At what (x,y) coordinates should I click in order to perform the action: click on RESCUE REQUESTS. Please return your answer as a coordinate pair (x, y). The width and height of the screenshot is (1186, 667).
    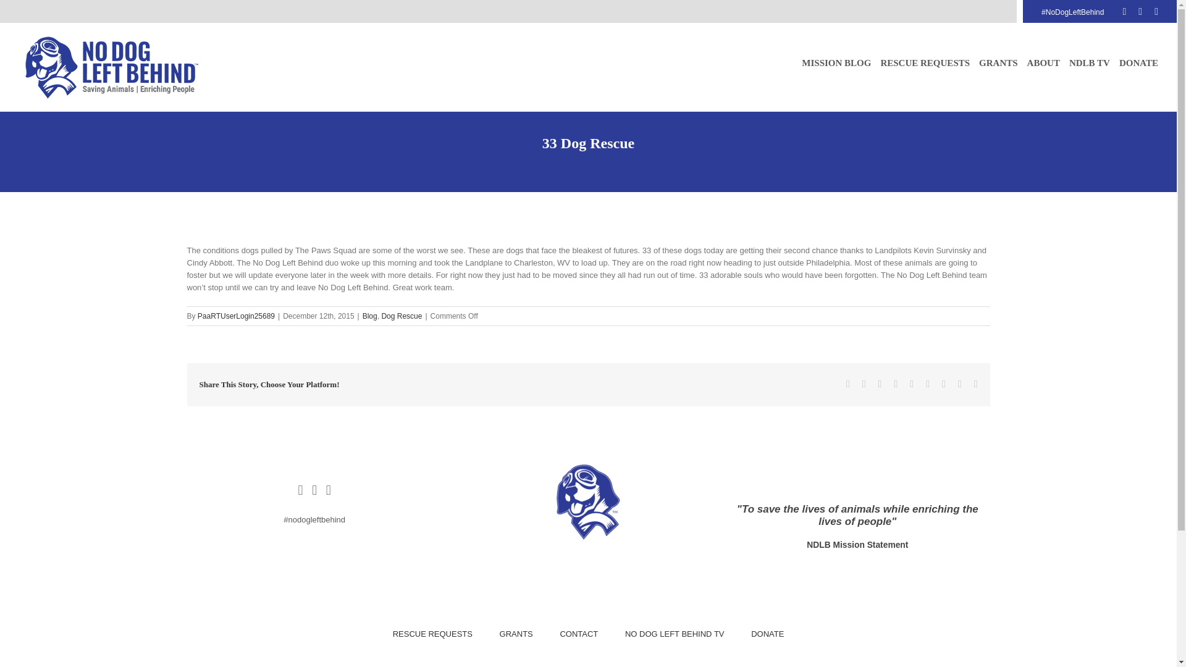
    Looking at the image, I should click on (432, 634).